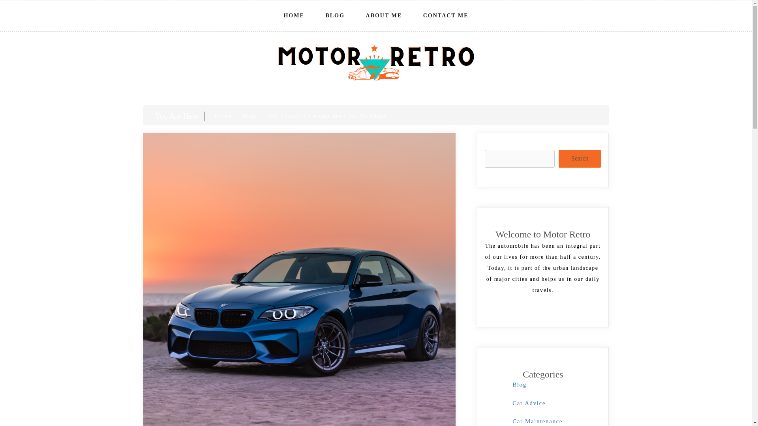 Image resolution: width=758 pixels, height=426 pixels. What do you see at coordinates (537, 421) in the screenshot?
I see `Car Maintenance` at bounding box center [537, 421].